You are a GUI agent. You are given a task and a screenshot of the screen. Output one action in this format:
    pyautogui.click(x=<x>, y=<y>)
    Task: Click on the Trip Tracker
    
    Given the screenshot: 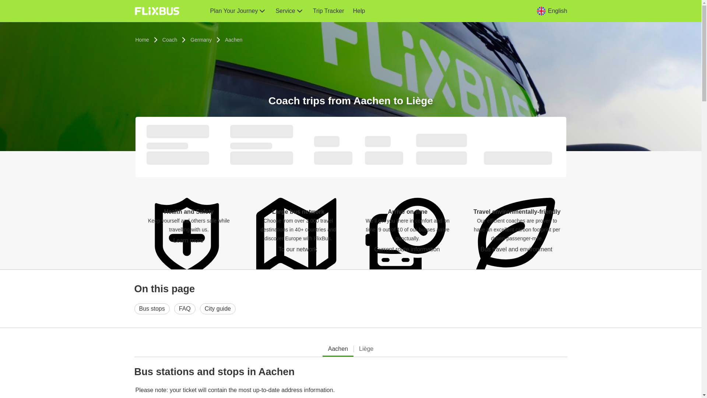 What is the action you would take?
    pyautogui.click(x=328, y=11)
    